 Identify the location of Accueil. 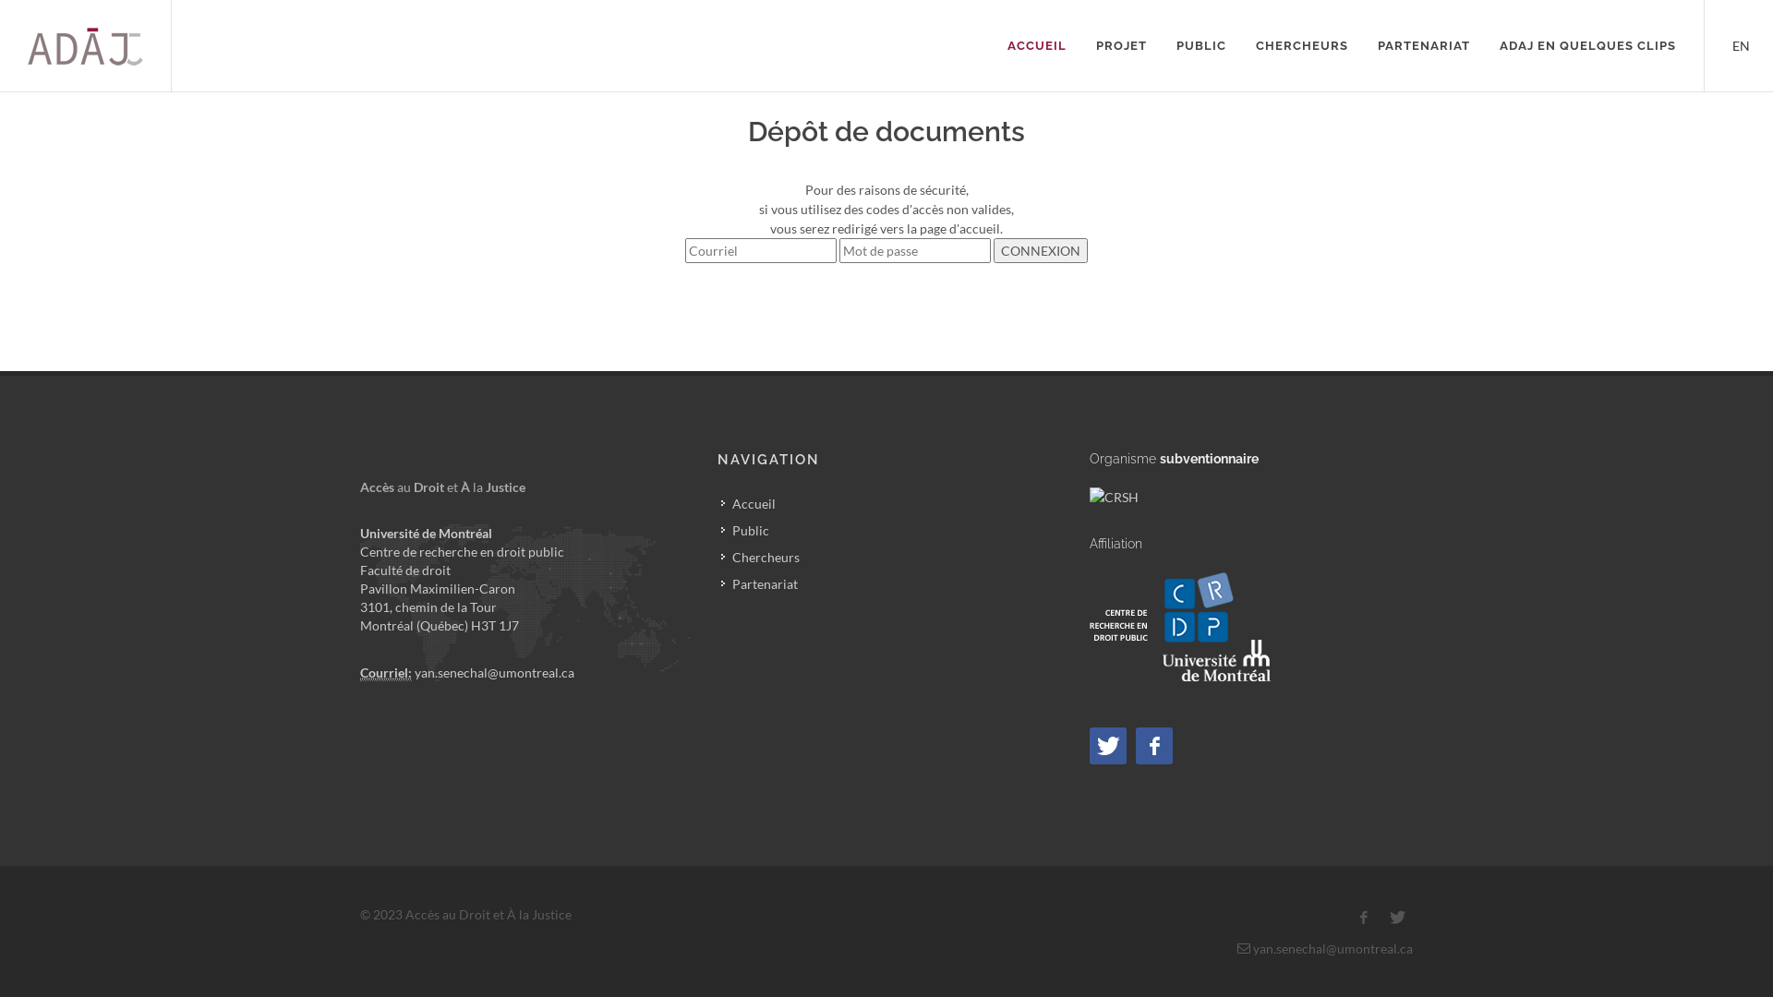
(750, 502).